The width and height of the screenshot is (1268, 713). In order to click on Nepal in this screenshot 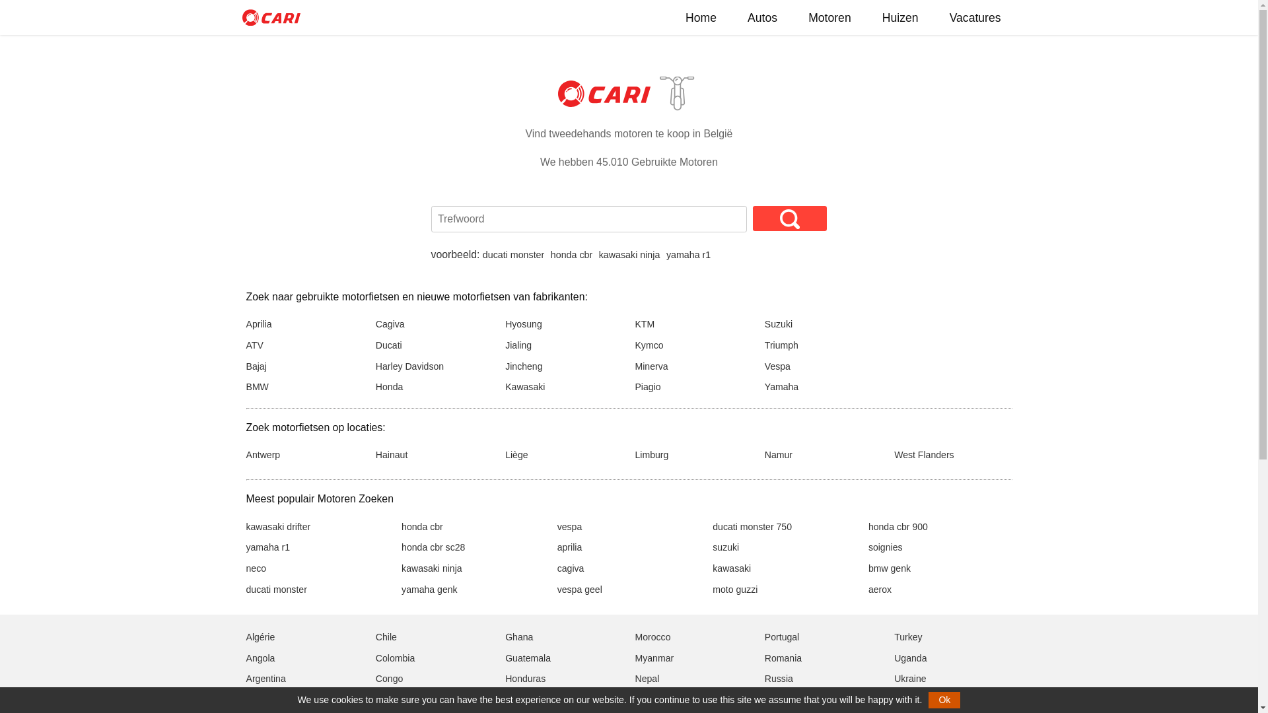, I will do `click(647, 679)`.